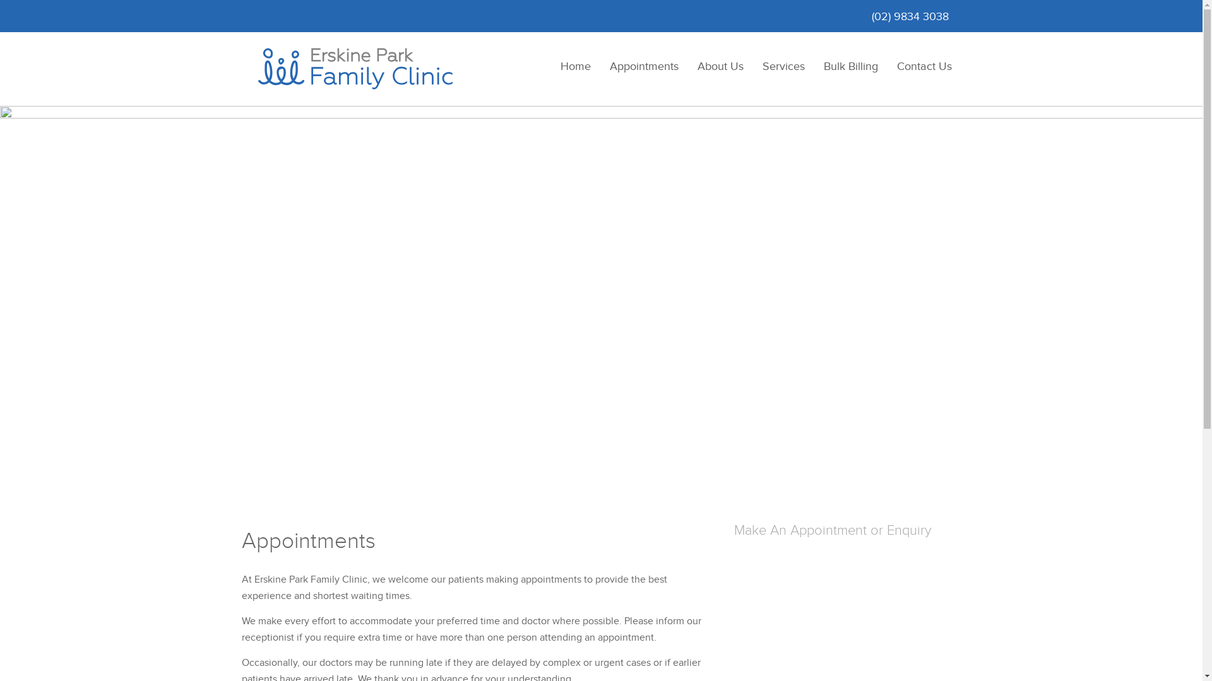 Image resolution: width=1212 pixels, height=681 pixels. Describe the element at coordinates (644, 67) in the screenshot. I see `Appointments` at that location.